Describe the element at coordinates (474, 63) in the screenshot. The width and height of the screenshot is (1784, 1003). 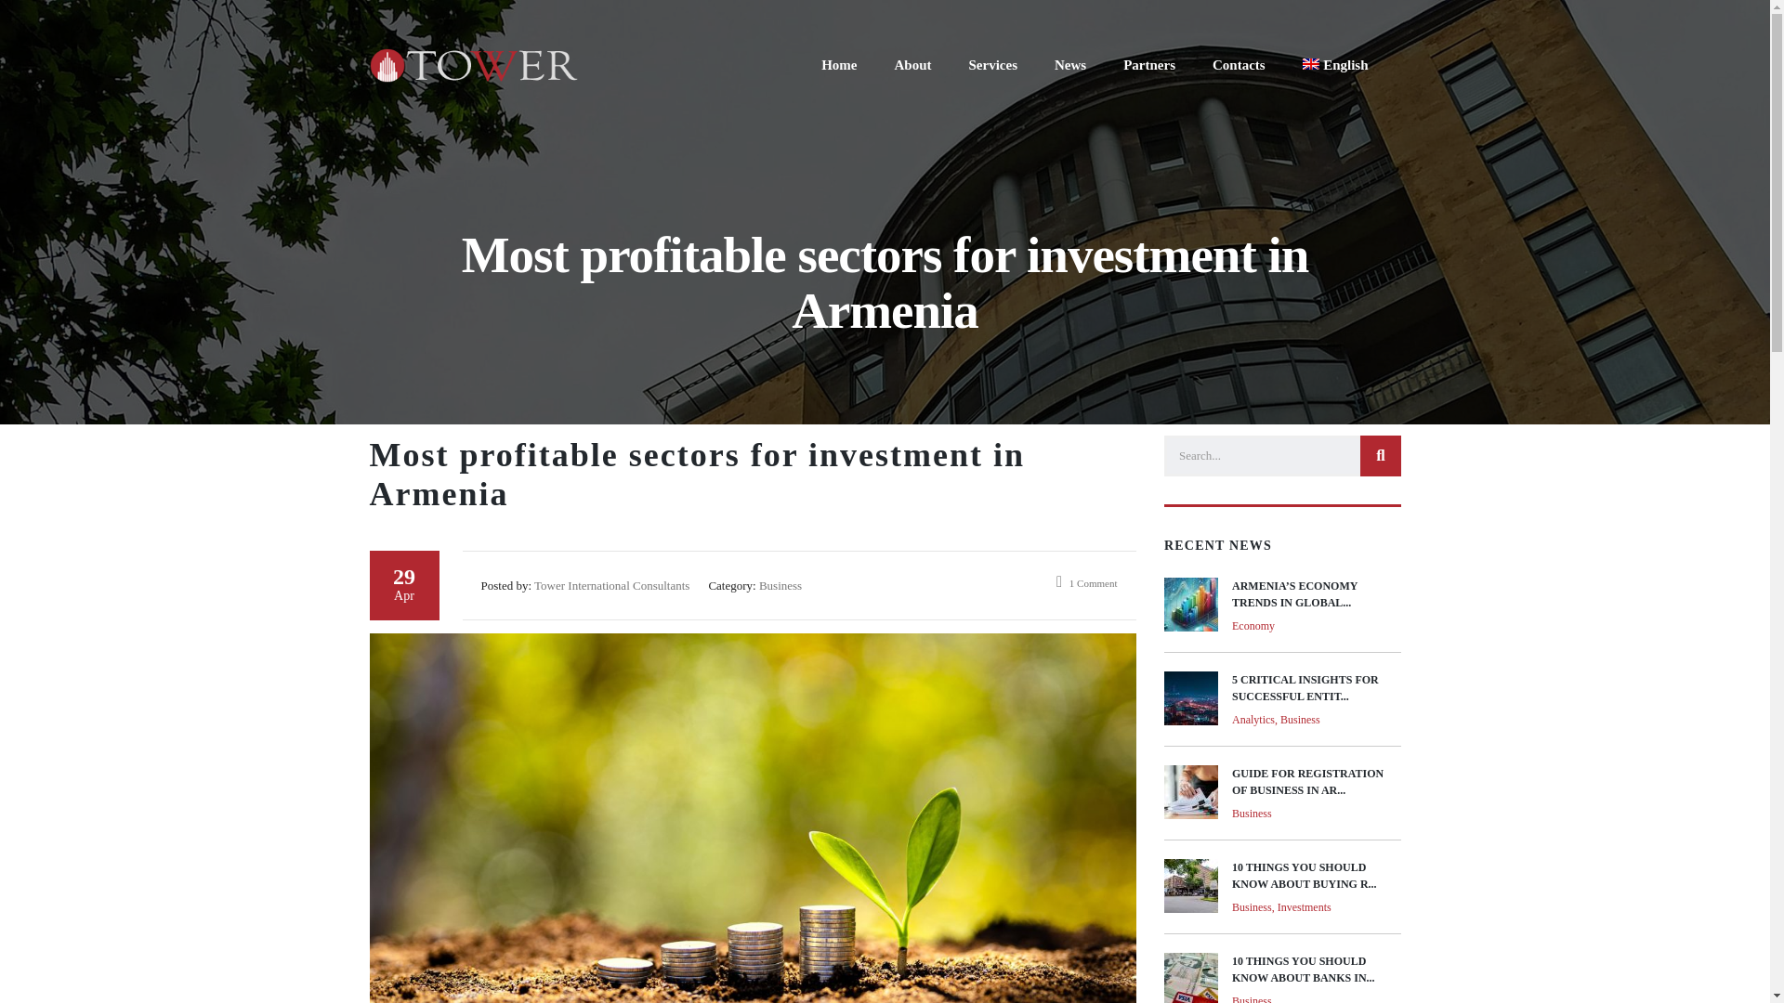
I see `Partners` at that location.